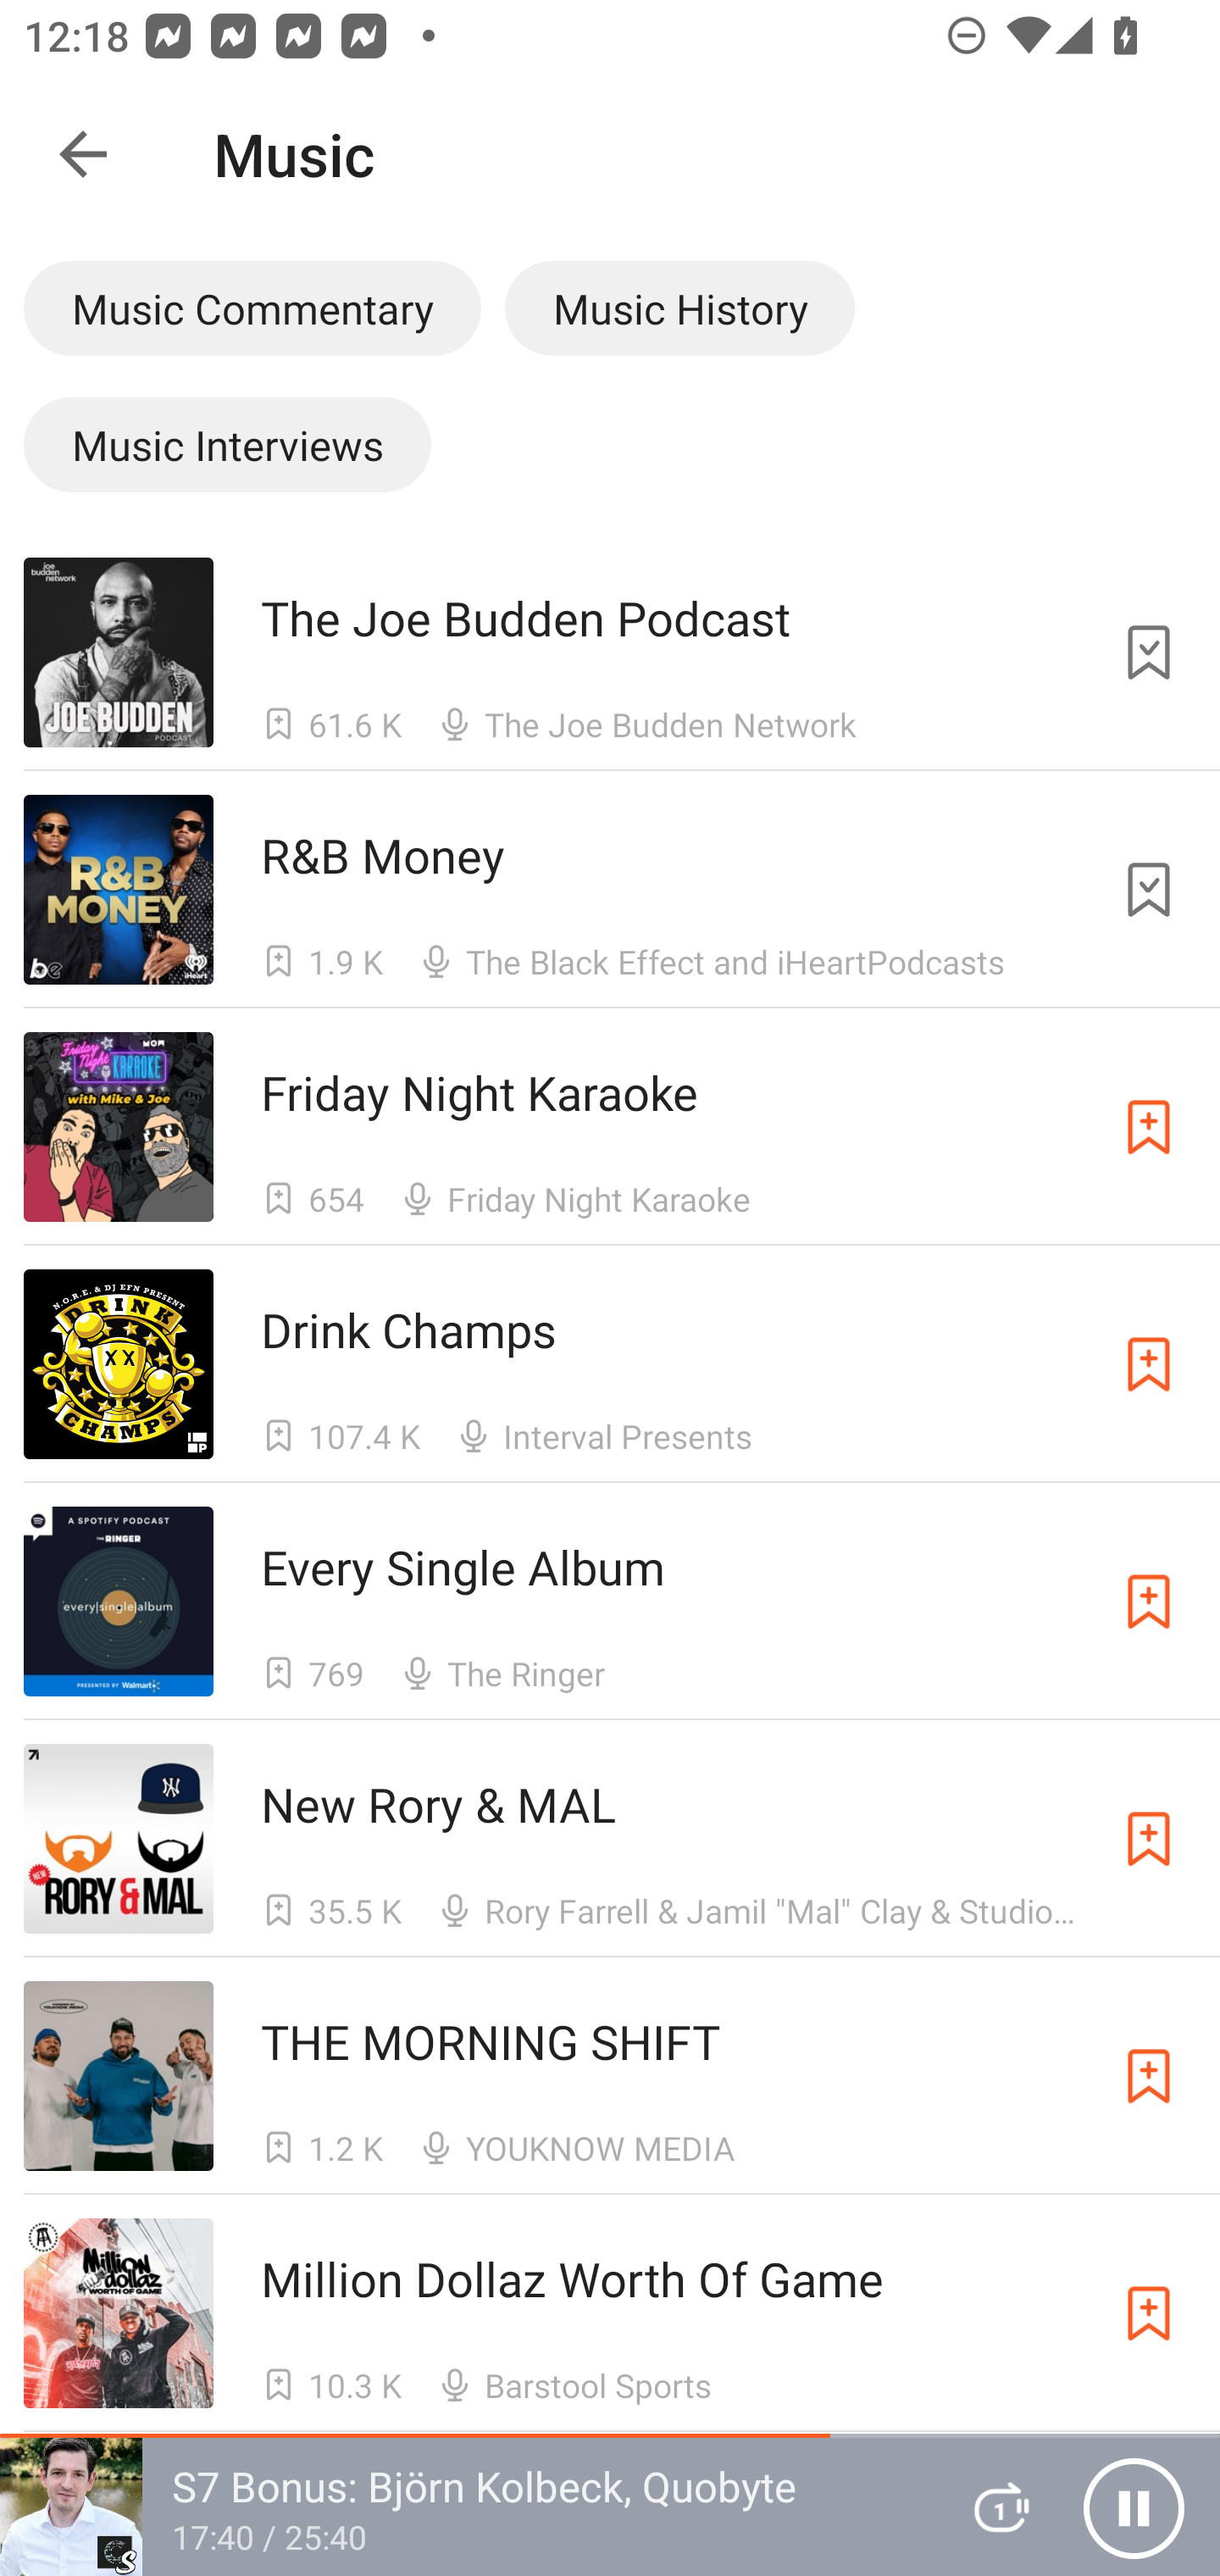 The width and height of the screenshot is (1220, 2576). What do you see at coordinates (252, 308) in the screenshot?
I see `Music Commentary` at bounding box center [252, 308].